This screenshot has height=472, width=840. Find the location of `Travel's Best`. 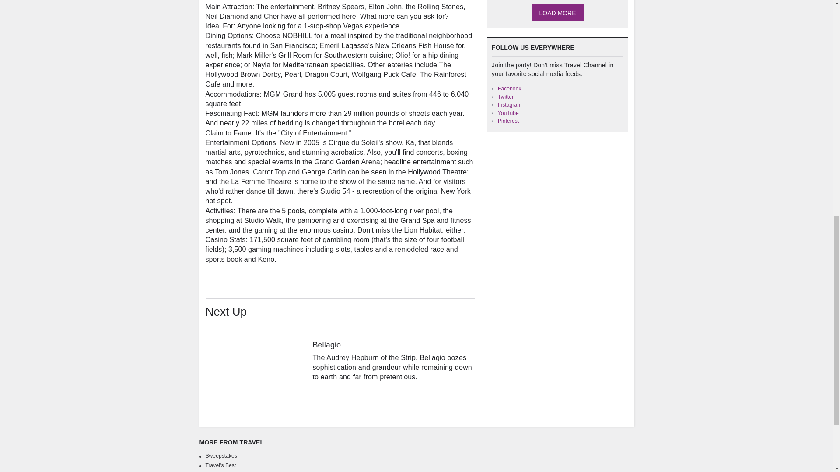

Travel's Best is located at coordinates (220, 465).